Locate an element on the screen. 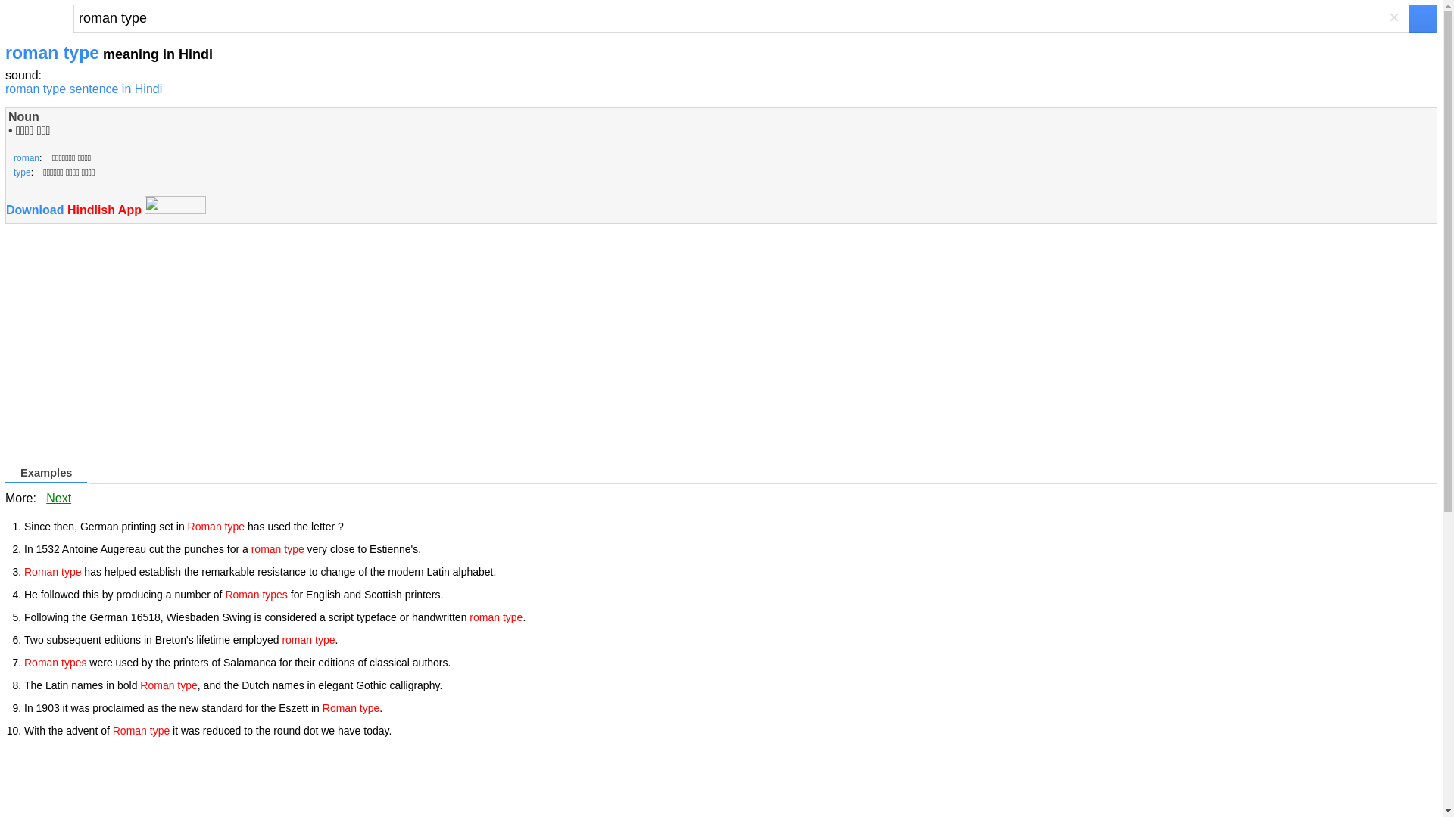 Image resolution: width=1454 pixels, height=817 pixels. roman is located at coordinates (26, 157).